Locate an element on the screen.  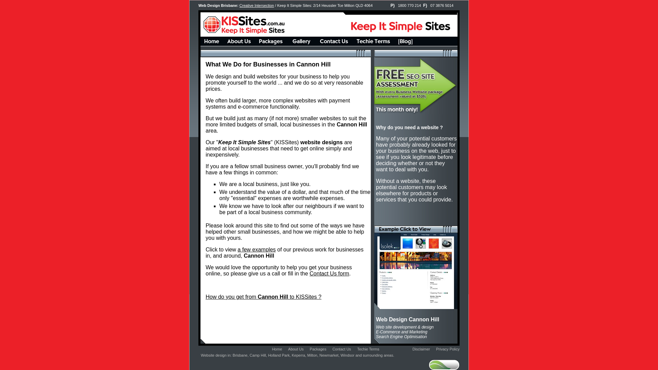
Holland Park is located at coordinates (279, 355).